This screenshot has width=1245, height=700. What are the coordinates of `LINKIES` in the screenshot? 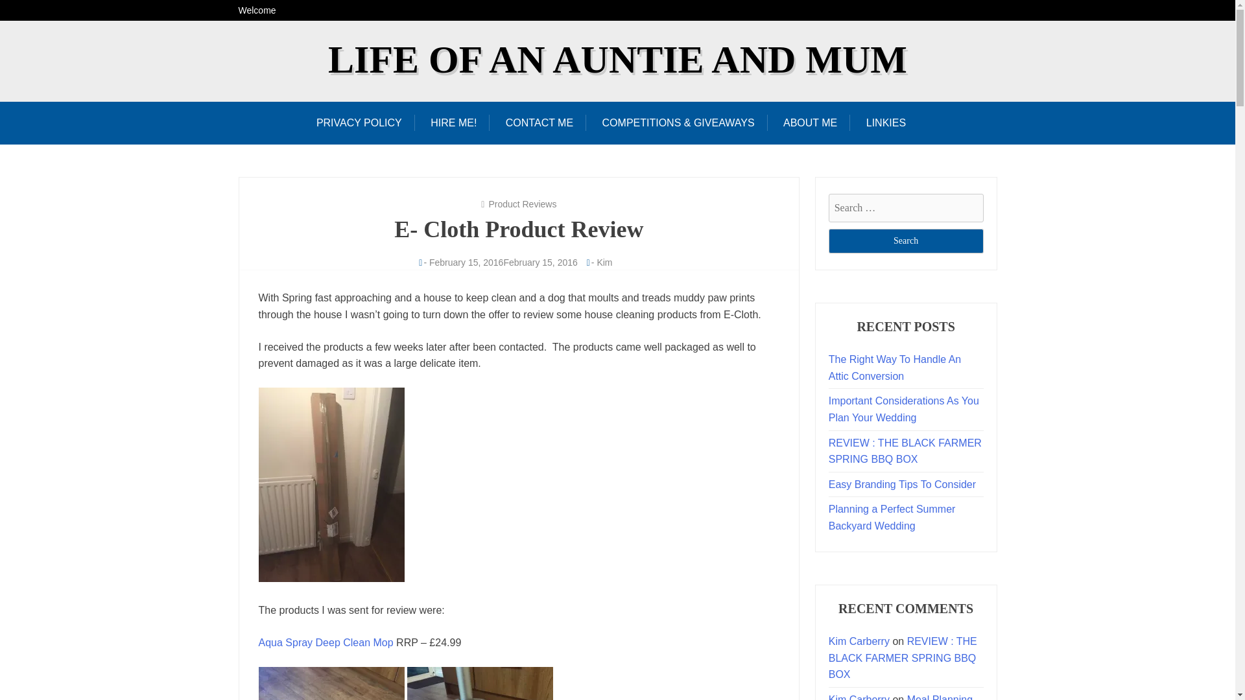 It's located at (886, 122).